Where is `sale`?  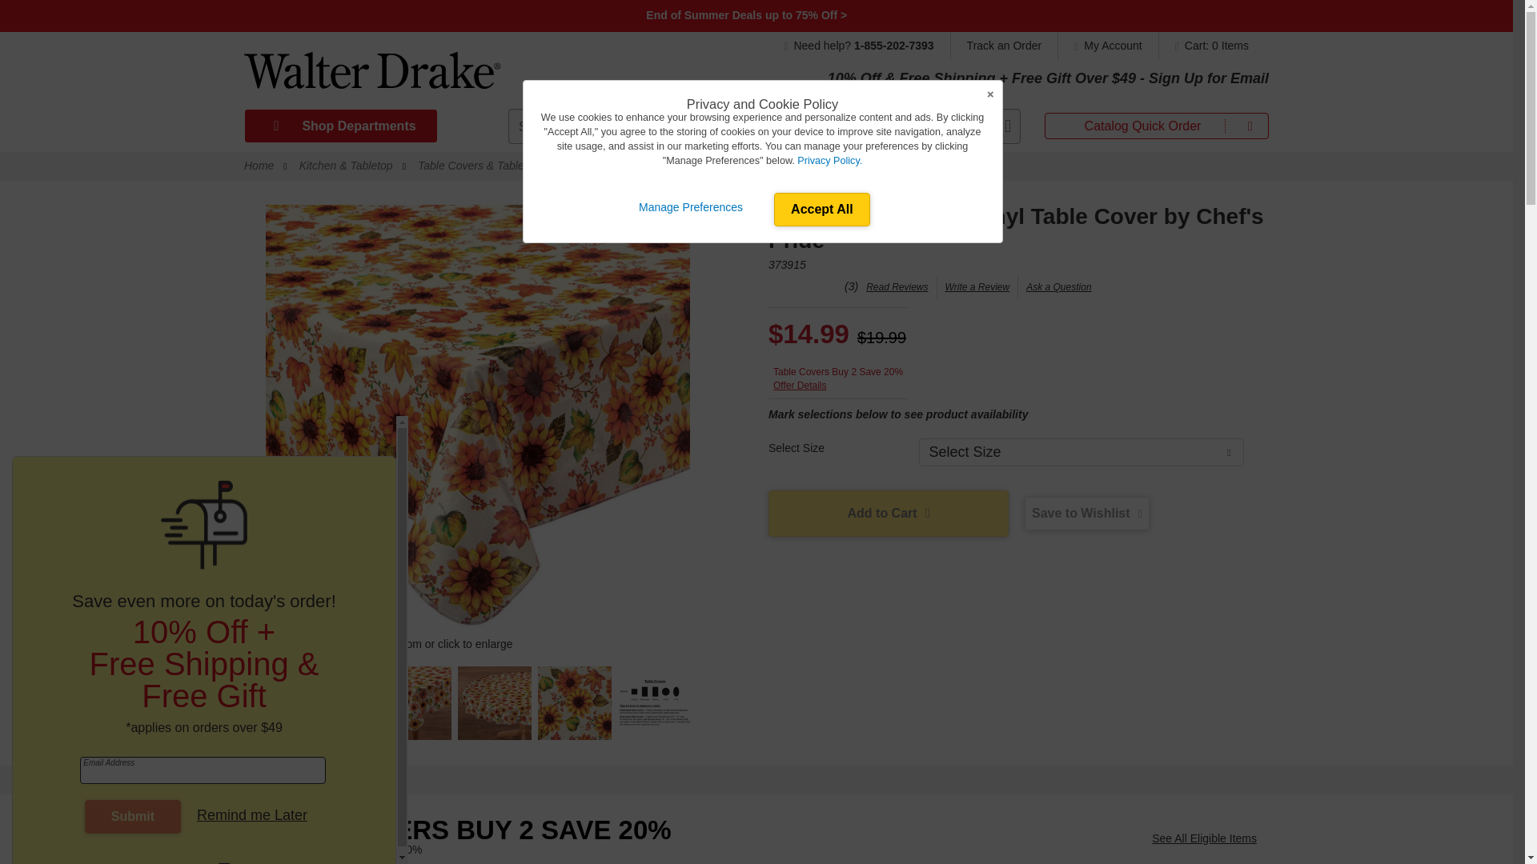
sale is located at coordinates (748, 14).